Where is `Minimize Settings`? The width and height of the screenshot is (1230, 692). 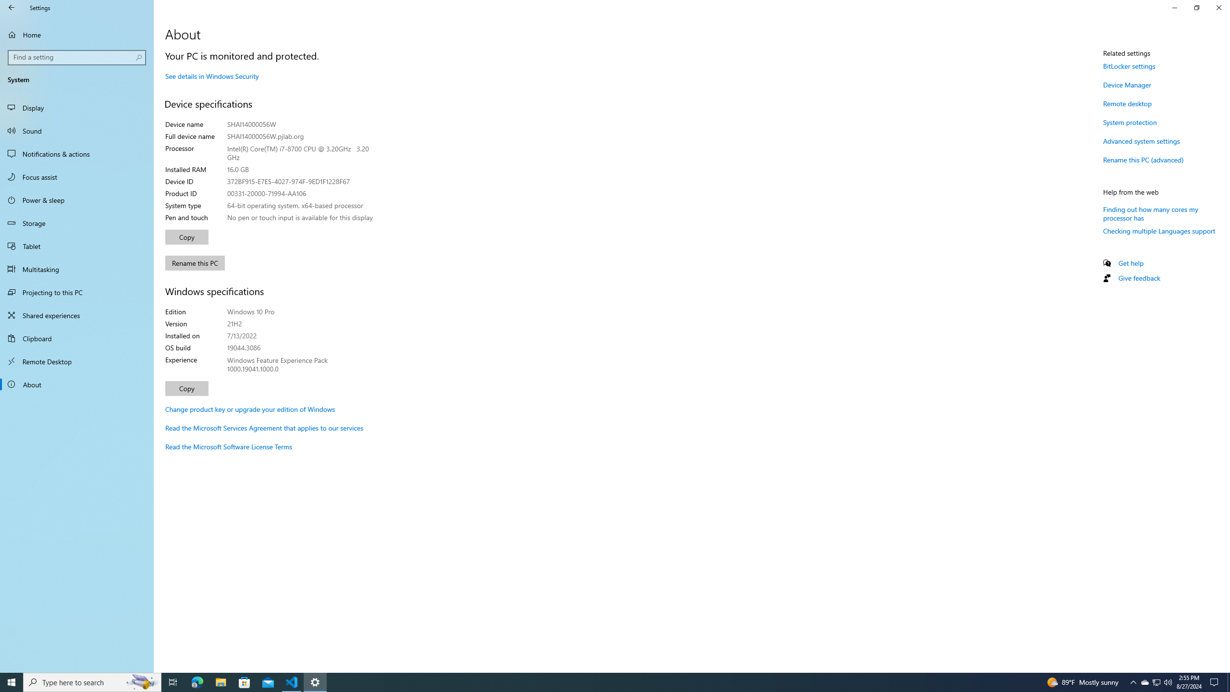
Minimize Settings is located at coordinates (1174, 8).